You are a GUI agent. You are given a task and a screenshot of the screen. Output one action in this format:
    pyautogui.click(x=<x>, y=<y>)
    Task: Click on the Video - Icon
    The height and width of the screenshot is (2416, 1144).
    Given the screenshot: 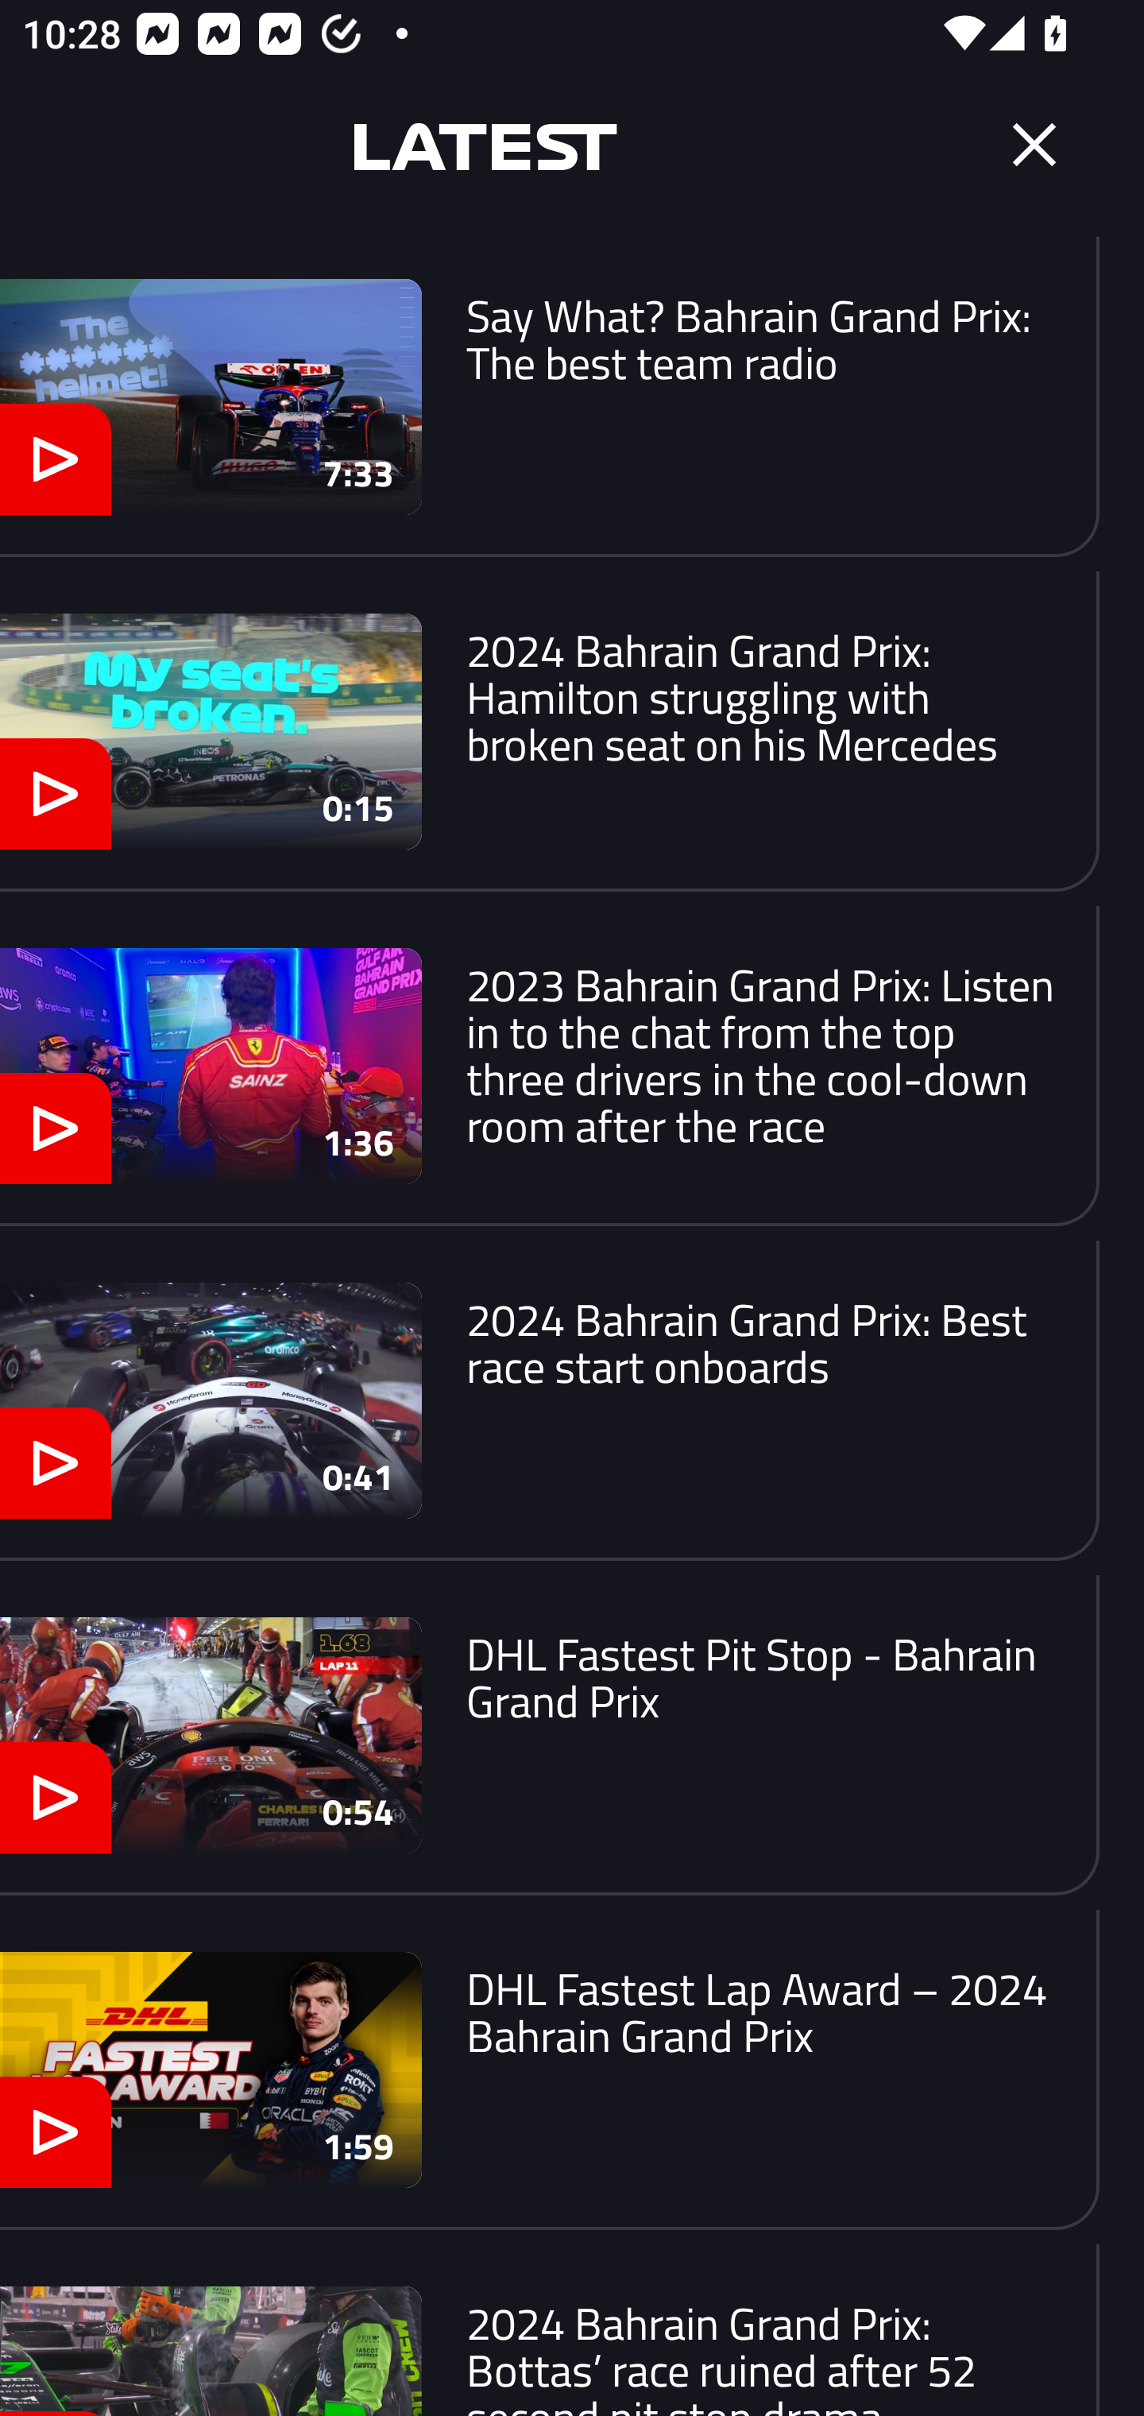 What is the action you would take?
    pyautogui.click(x=56, y=1128)
    